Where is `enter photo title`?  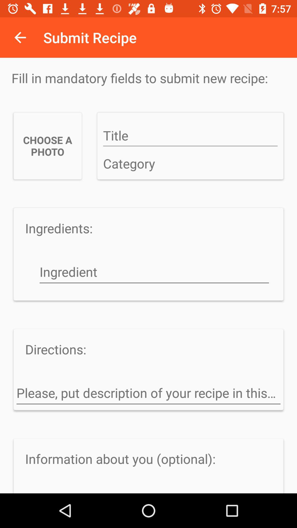 enter photo title is located at coordinates (190, 136).